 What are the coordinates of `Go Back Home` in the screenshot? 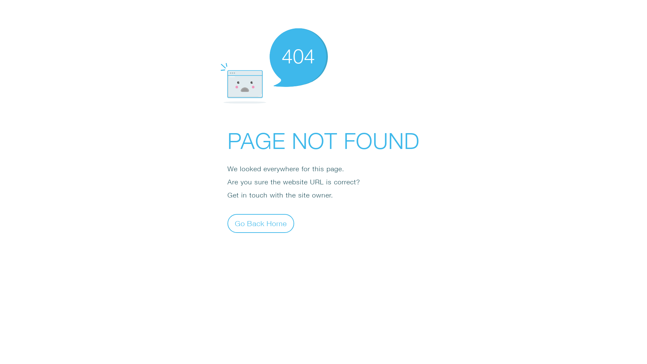 It's located at (261, 223).